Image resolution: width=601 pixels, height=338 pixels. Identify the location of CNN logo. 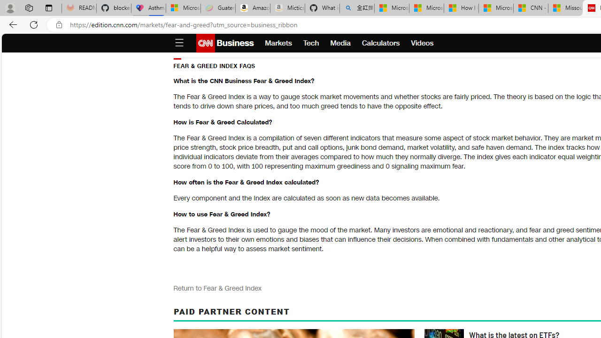
(206, 43).